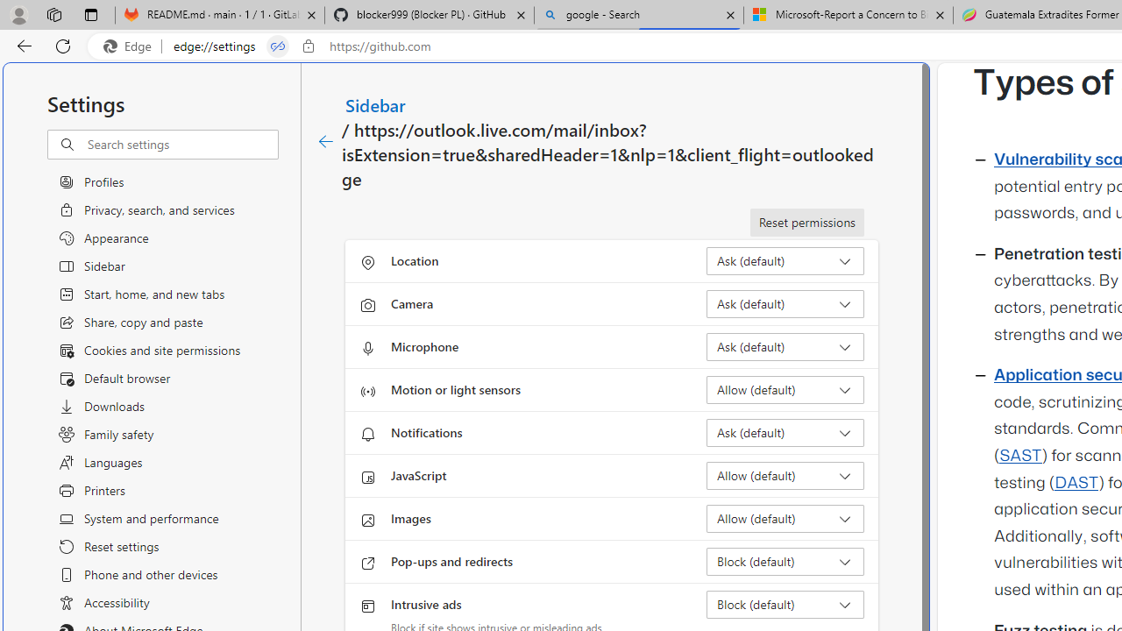 The image size is (1122, 631). What do you see at coordinates (639, 16) in the screenshot?
I see `google - Search` at bounding box center [639, 16].